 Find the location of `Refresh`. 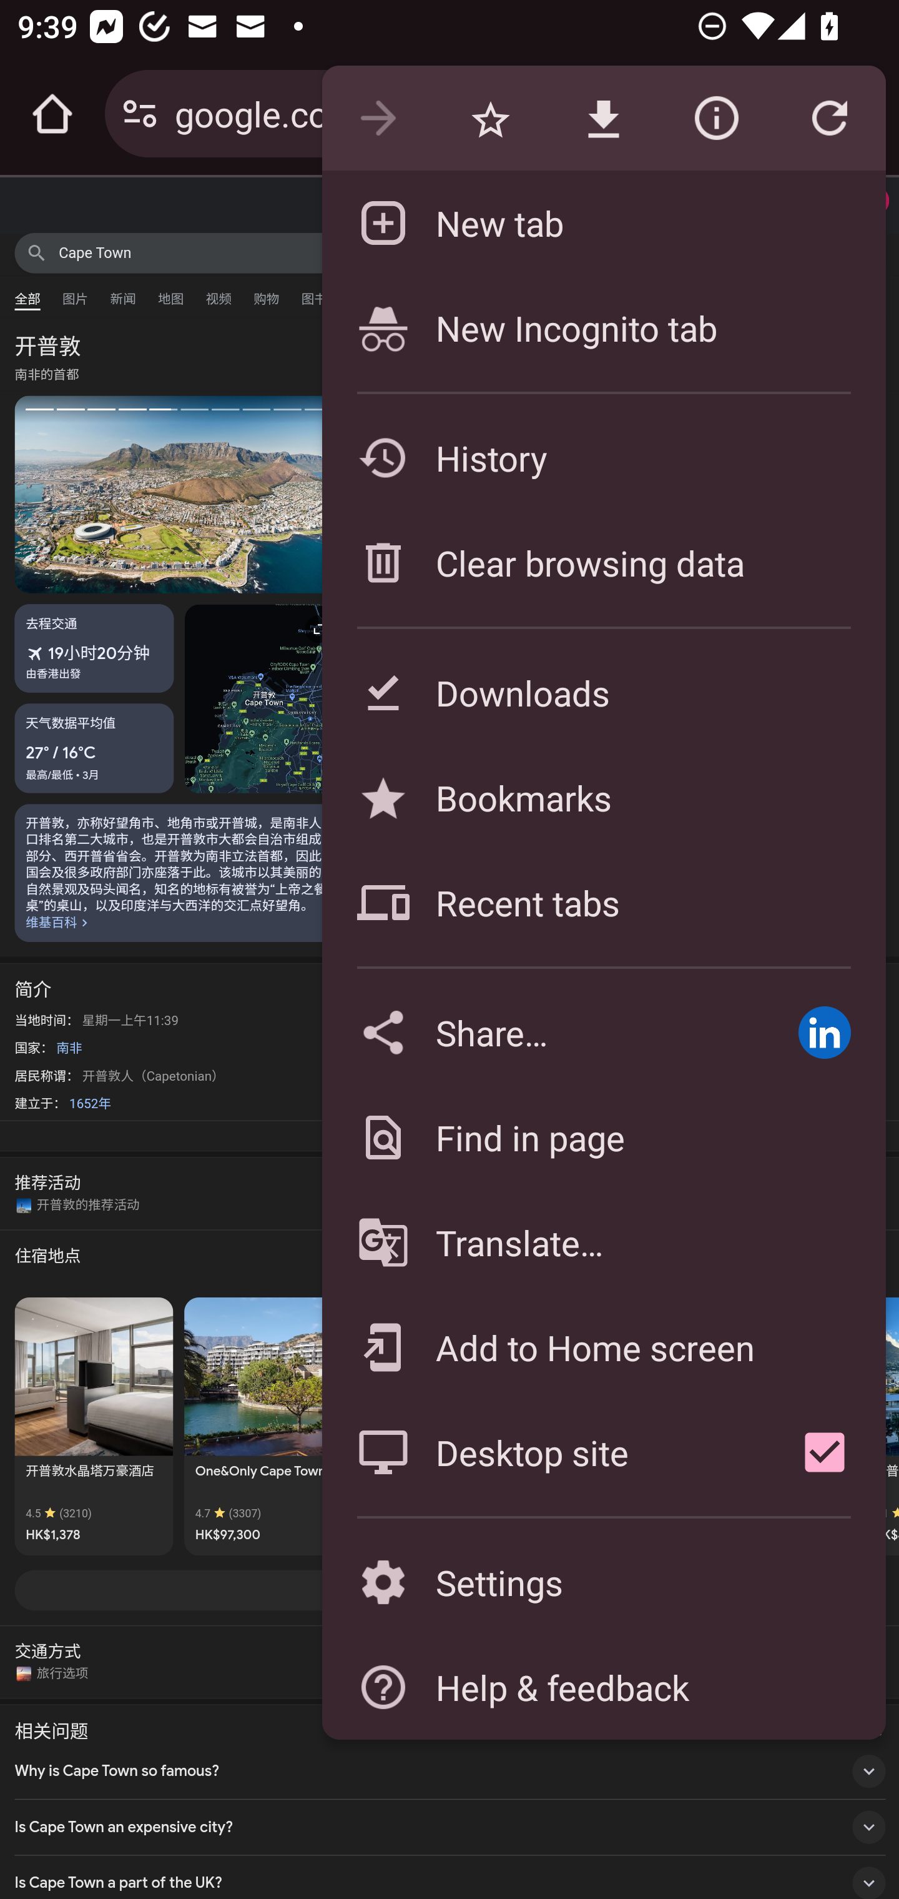

Refresh is located at coordinates (829, 119).